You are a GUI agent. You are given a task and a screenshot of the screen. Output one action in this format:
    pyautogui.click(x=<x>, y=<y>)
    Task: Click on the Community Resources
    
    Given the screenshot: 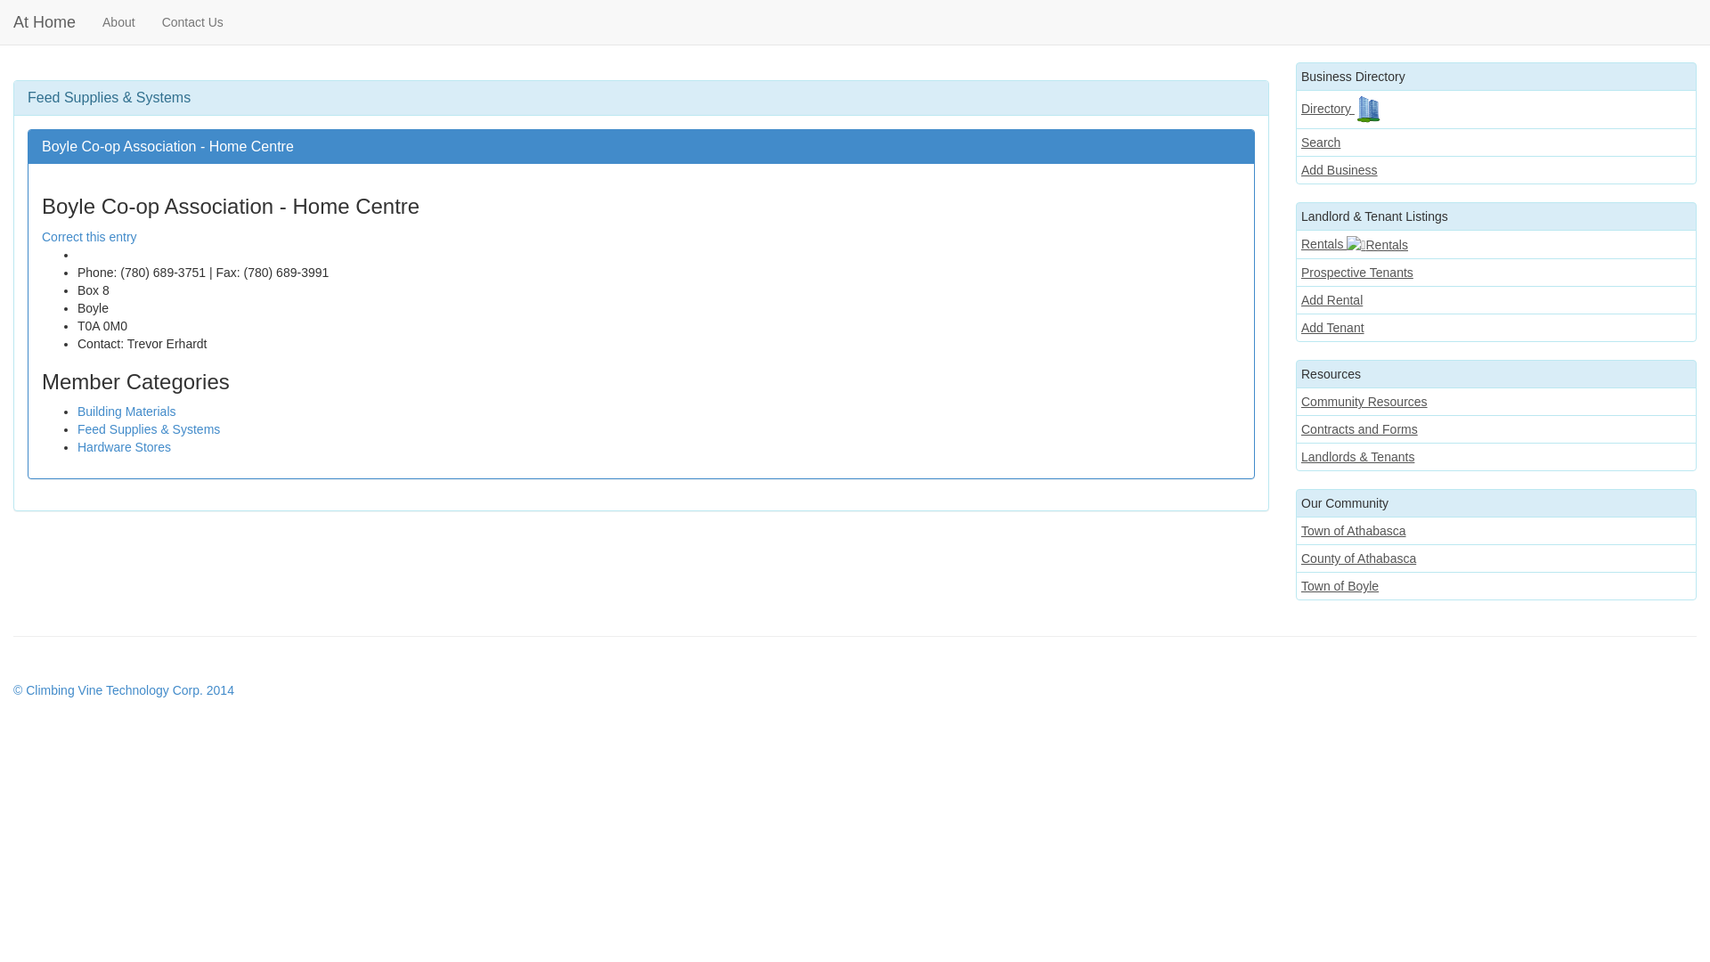 What is the action you would take?
    pyautogui.click(x=1496, y=402)
    